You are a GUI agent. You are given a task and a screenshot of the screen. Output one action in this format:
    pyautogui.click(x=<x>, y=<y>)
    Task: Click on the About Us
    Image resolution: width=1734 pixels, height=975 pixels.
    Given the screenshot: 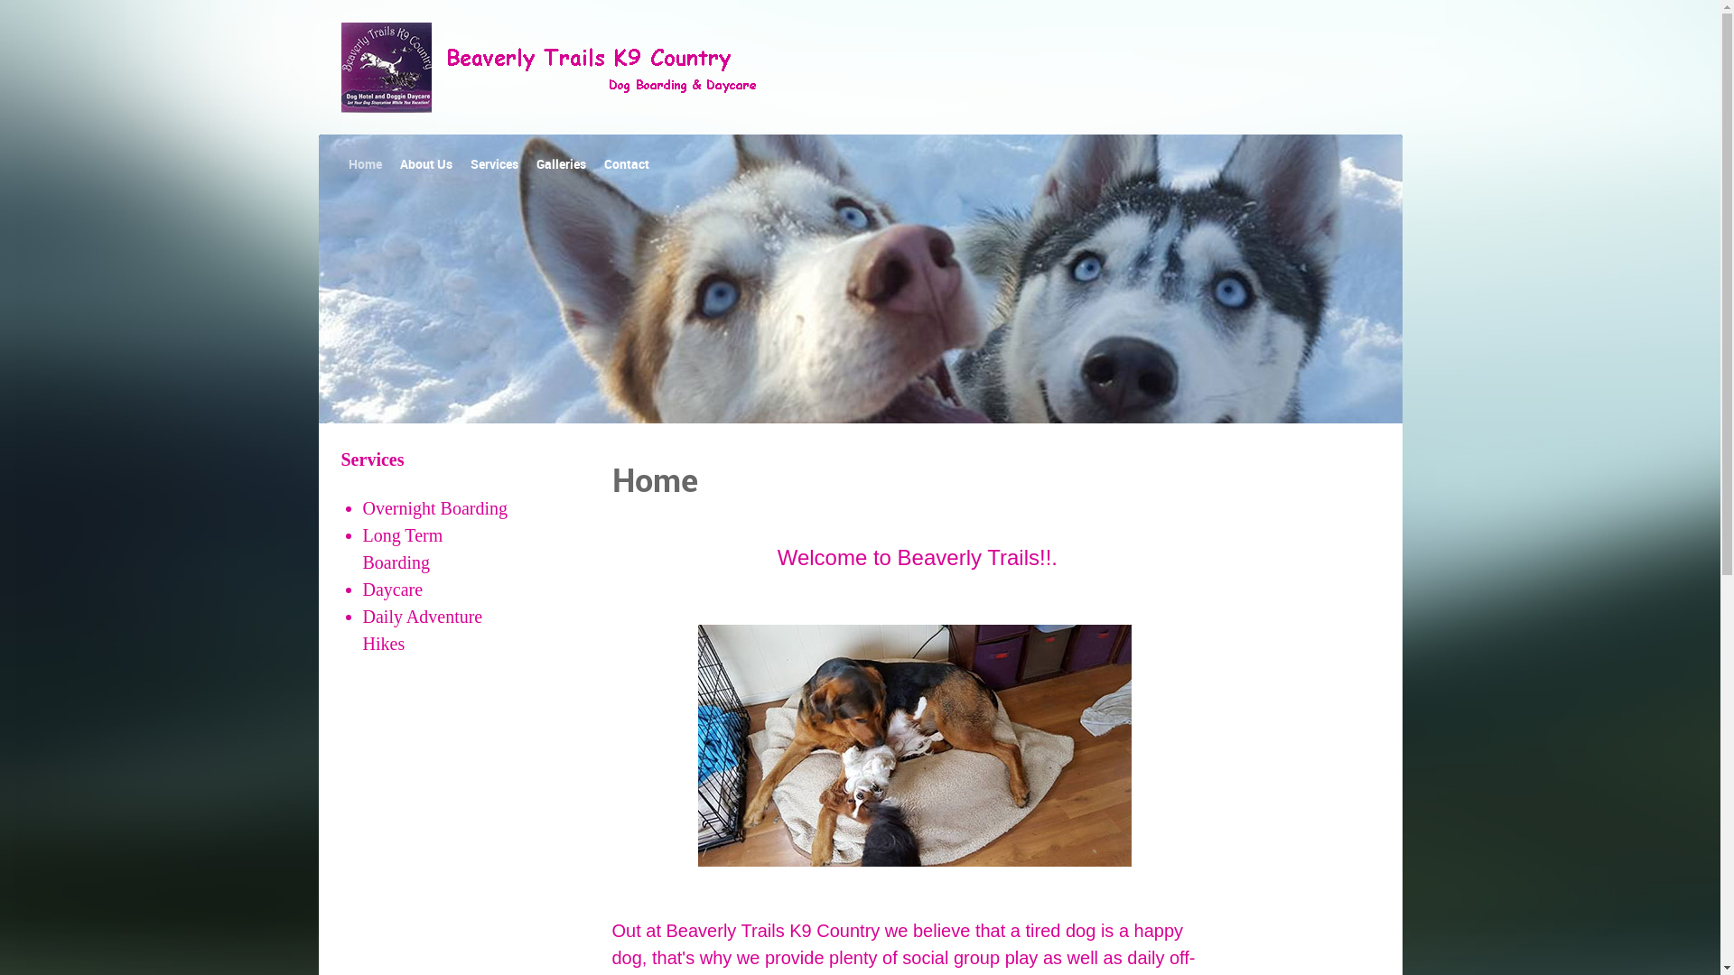 What is the action you would take?
    pyautogui.click(x=425, y=165)
    